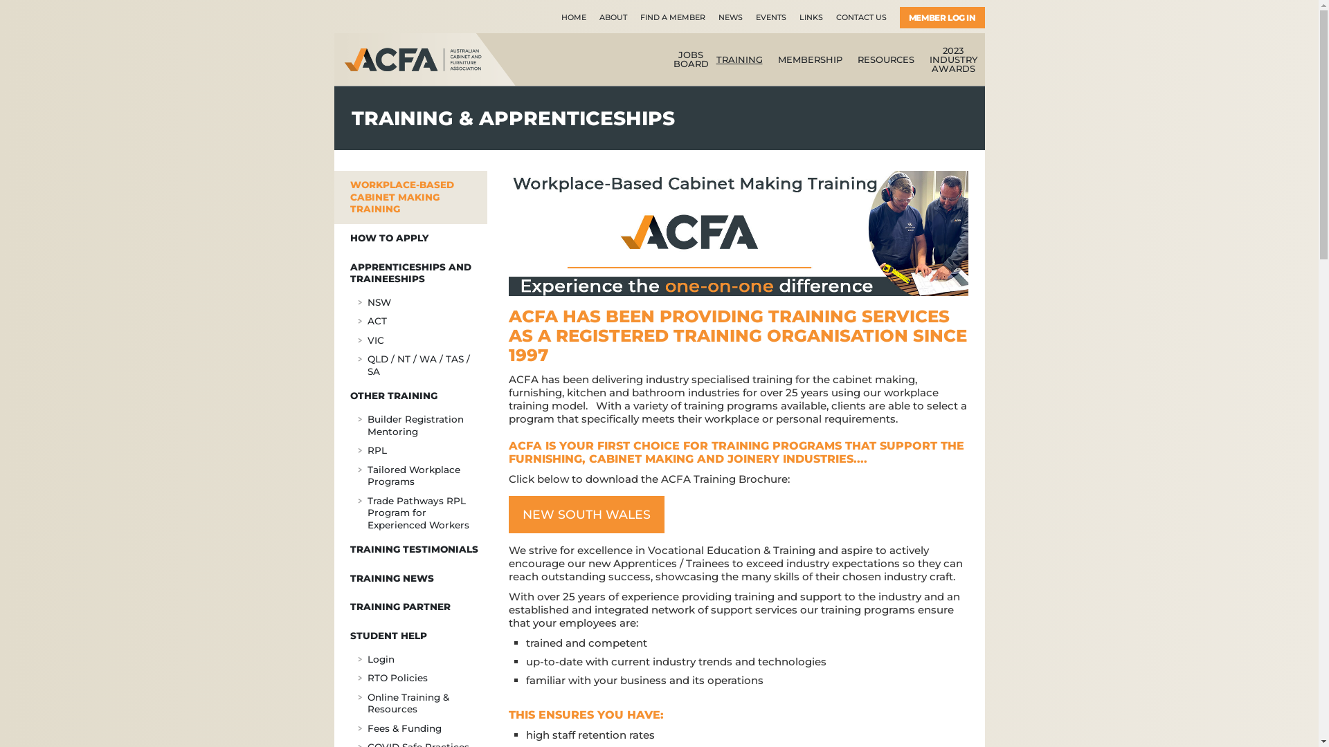 The image size is (1329, 747). What do you see at coordinates (771, 15) in the screenshot?
I see `EVENTS` at bounding box center [771, 15].